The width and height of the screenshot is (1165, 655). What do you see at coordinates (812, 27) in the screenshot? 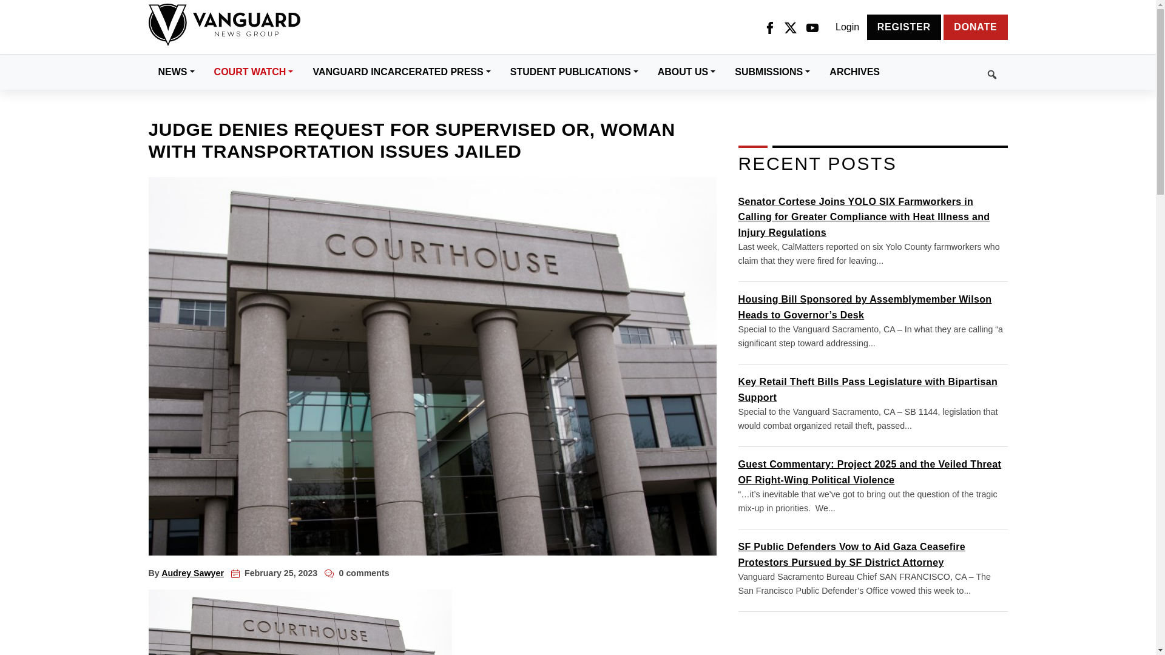
I see `YouTube` at bounding box center [812, 27].